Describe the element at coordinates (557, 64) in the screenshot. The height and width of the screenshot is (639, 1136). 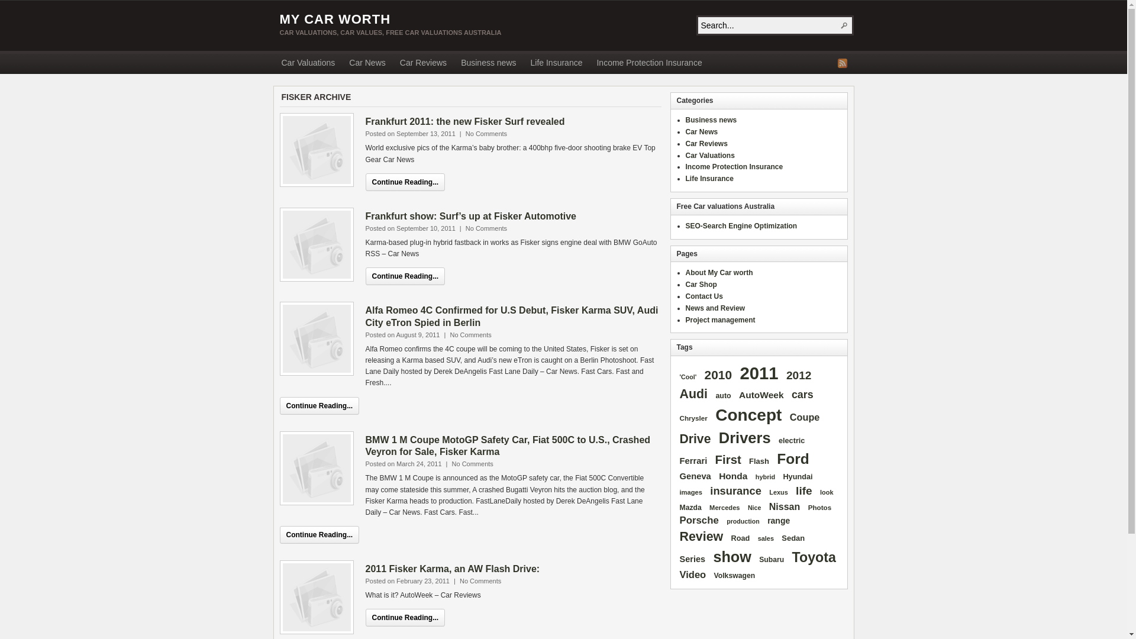
I see `Life Insurance` at that location.